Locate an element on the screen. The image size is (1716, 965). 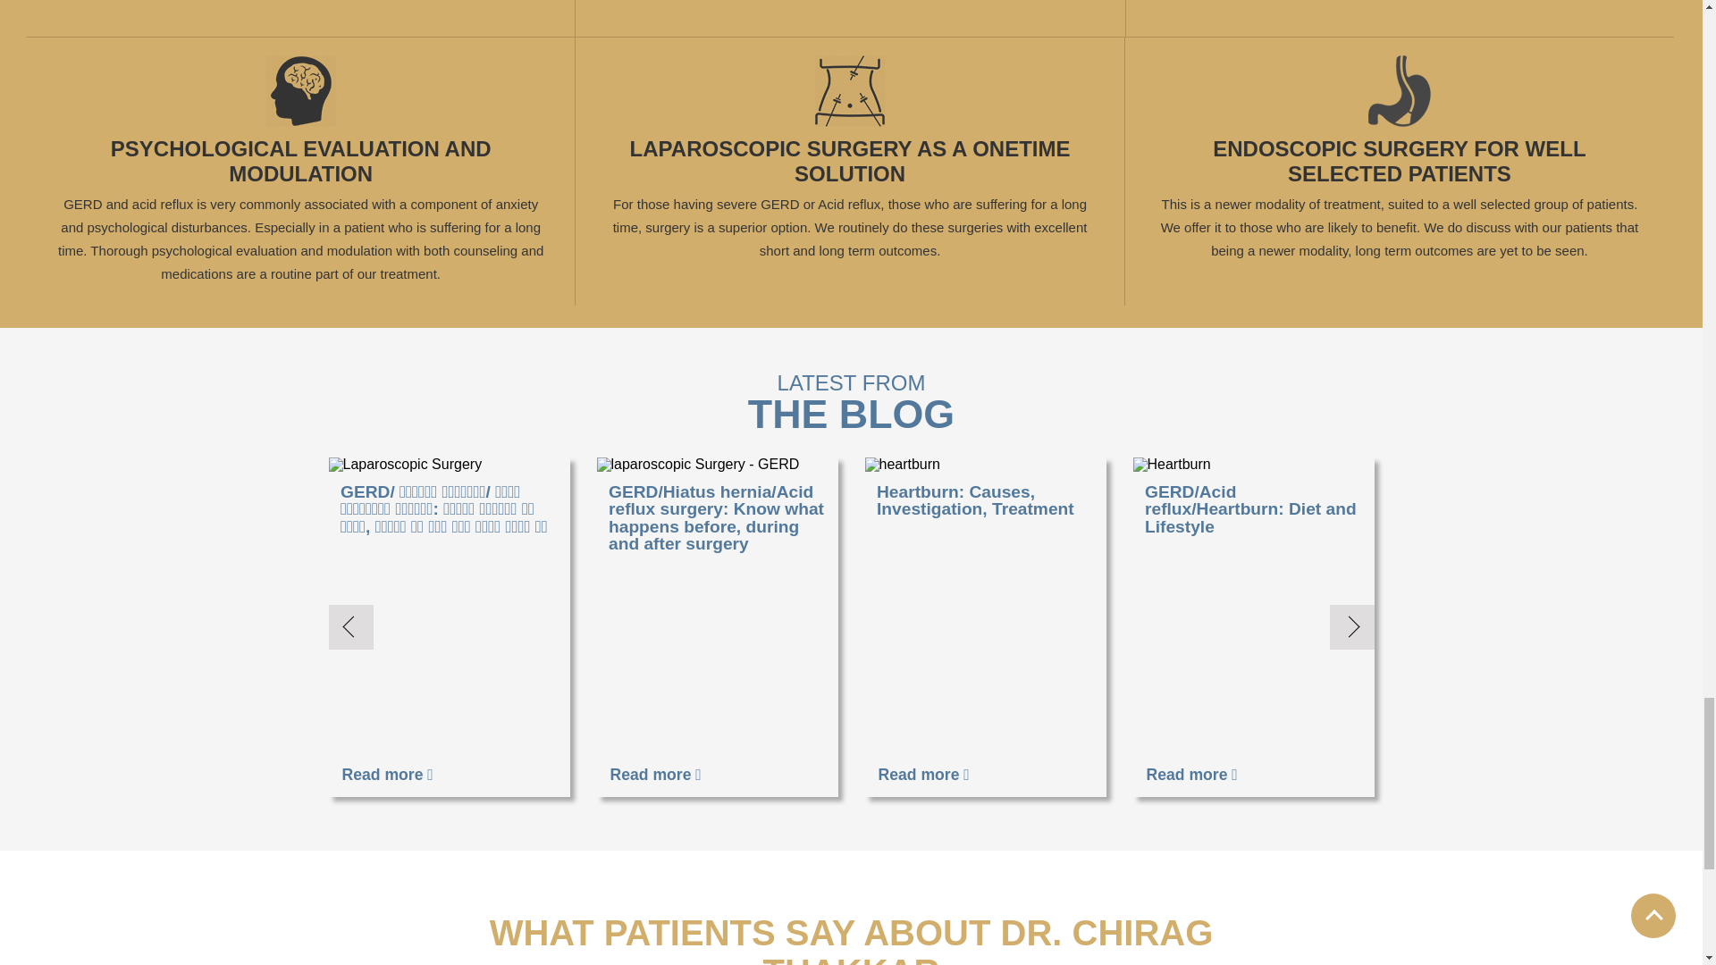
Read more is located at coordinates (388, 776).